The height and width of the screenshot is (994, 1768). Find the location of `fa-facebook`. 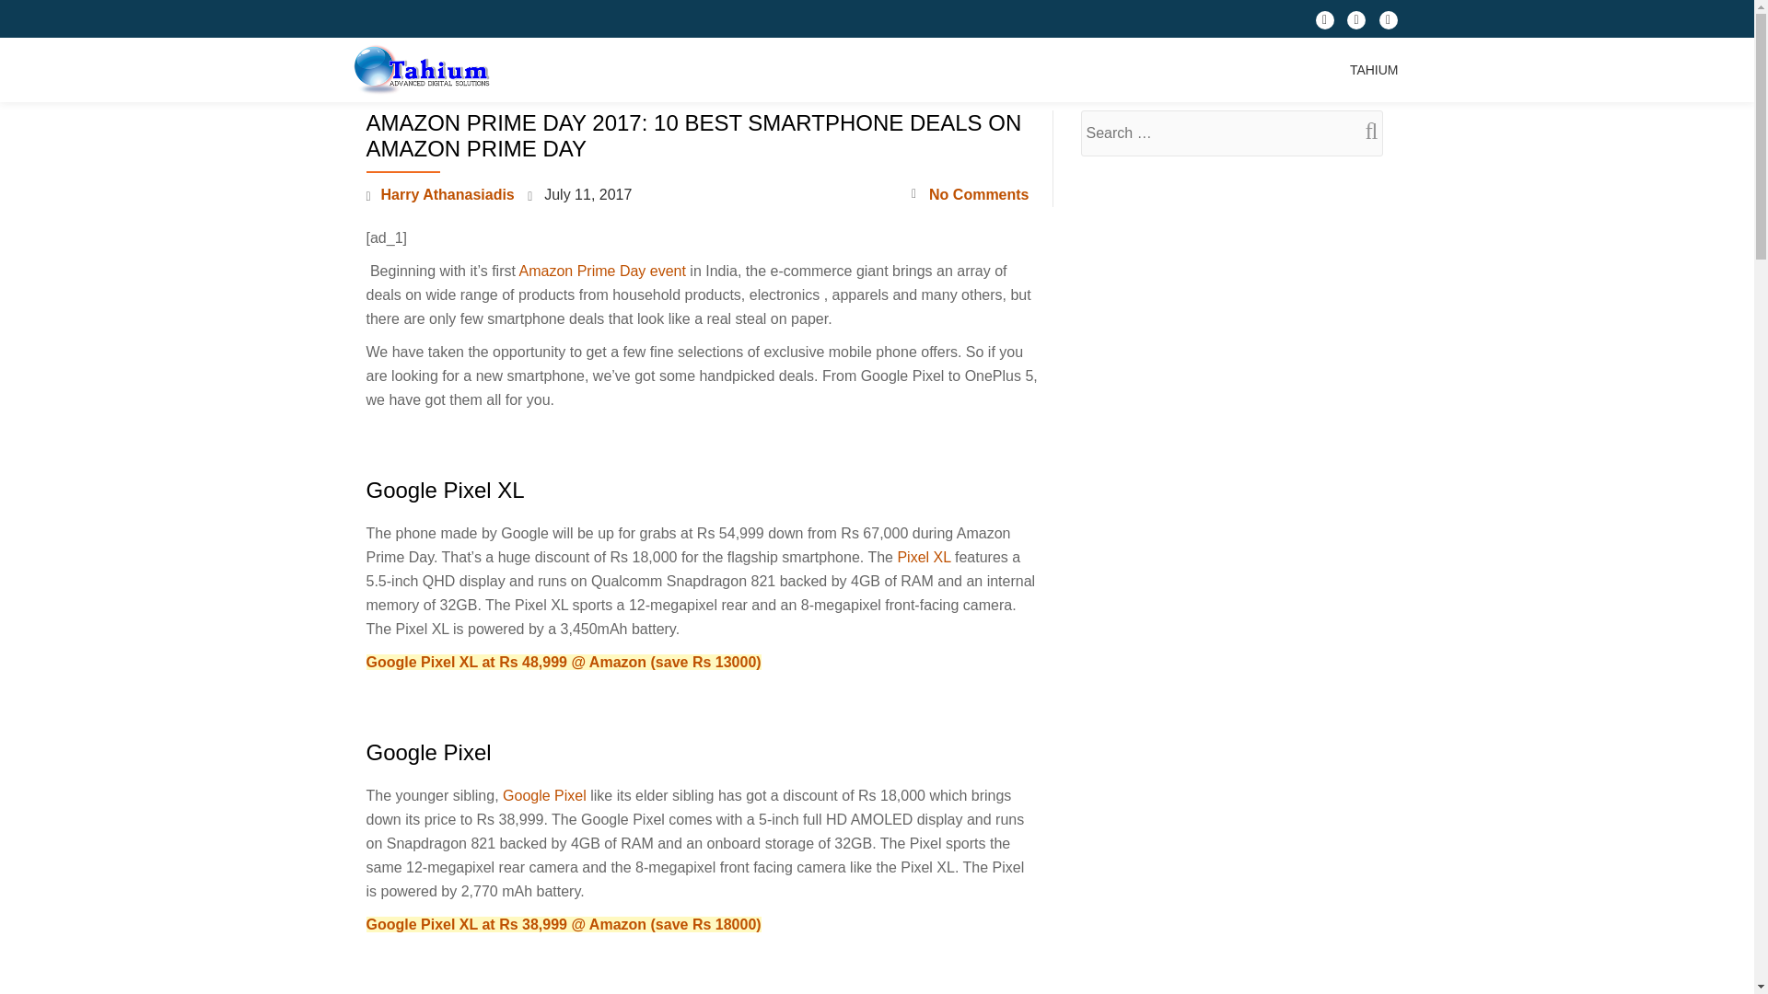

fa-facebook is located at coordinates (1324, 24).